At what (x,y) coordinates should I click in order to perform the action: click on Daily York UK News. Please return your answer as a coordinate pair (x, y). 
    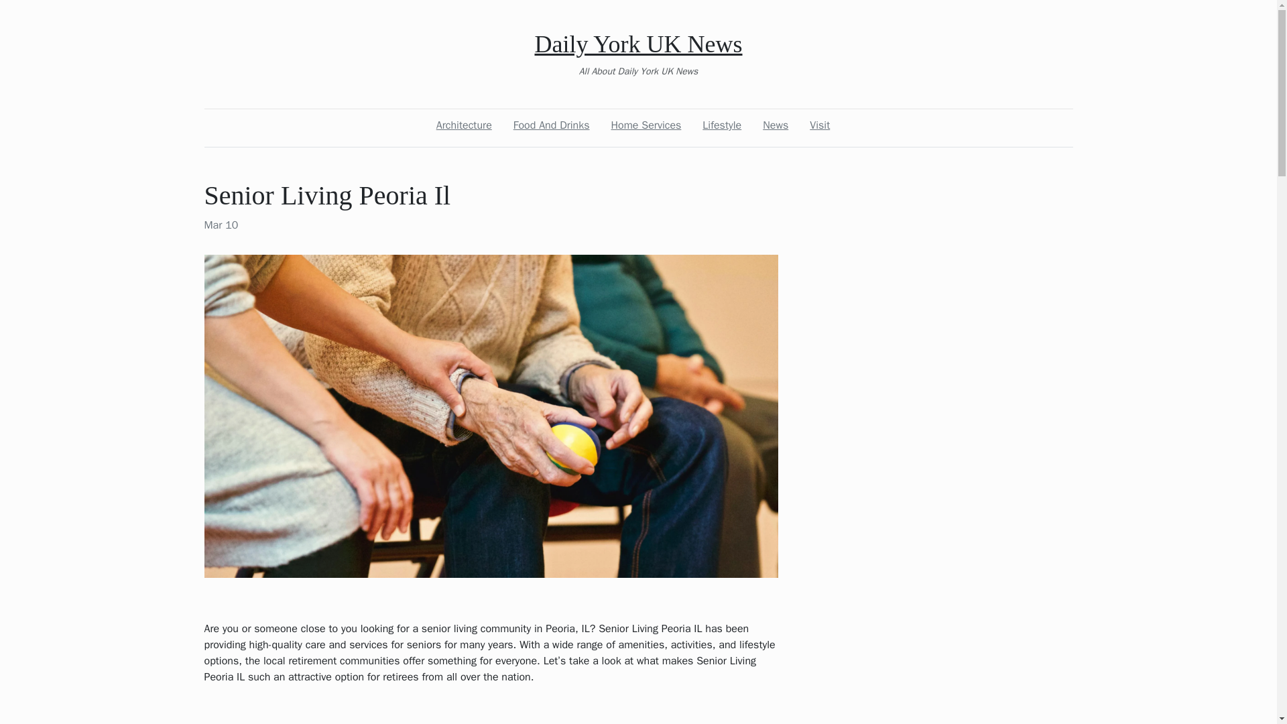
    Looking at the image, I should click on (638, 44).